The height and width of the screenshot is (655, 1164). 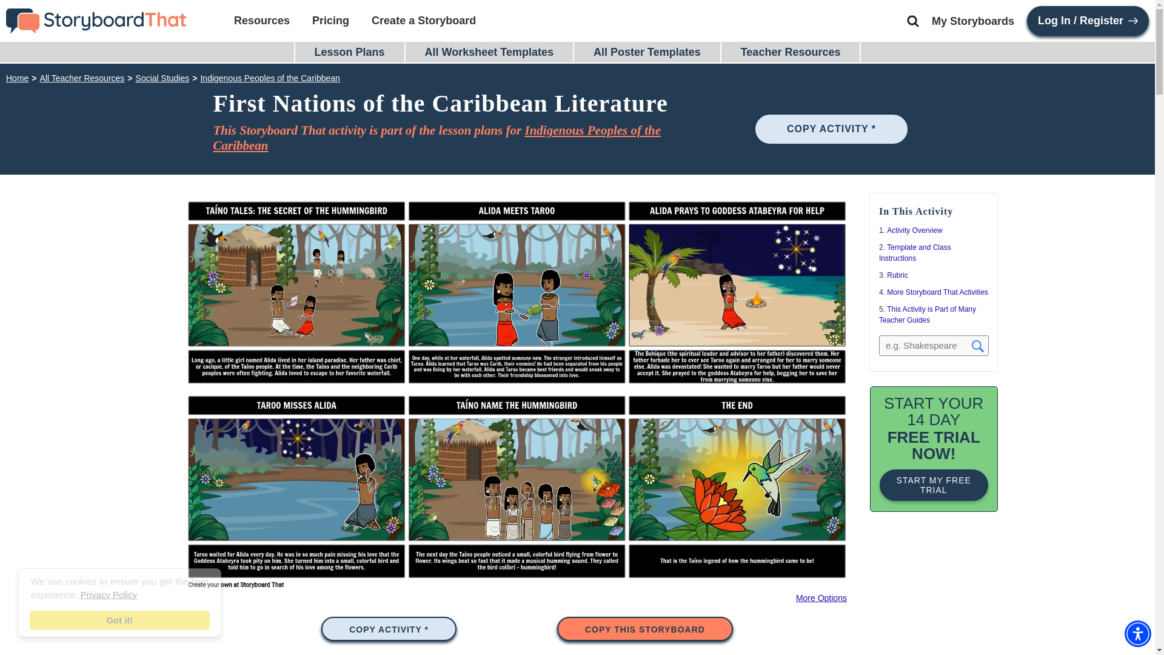 I want to click on Pricing, so click(x=330, y=20).